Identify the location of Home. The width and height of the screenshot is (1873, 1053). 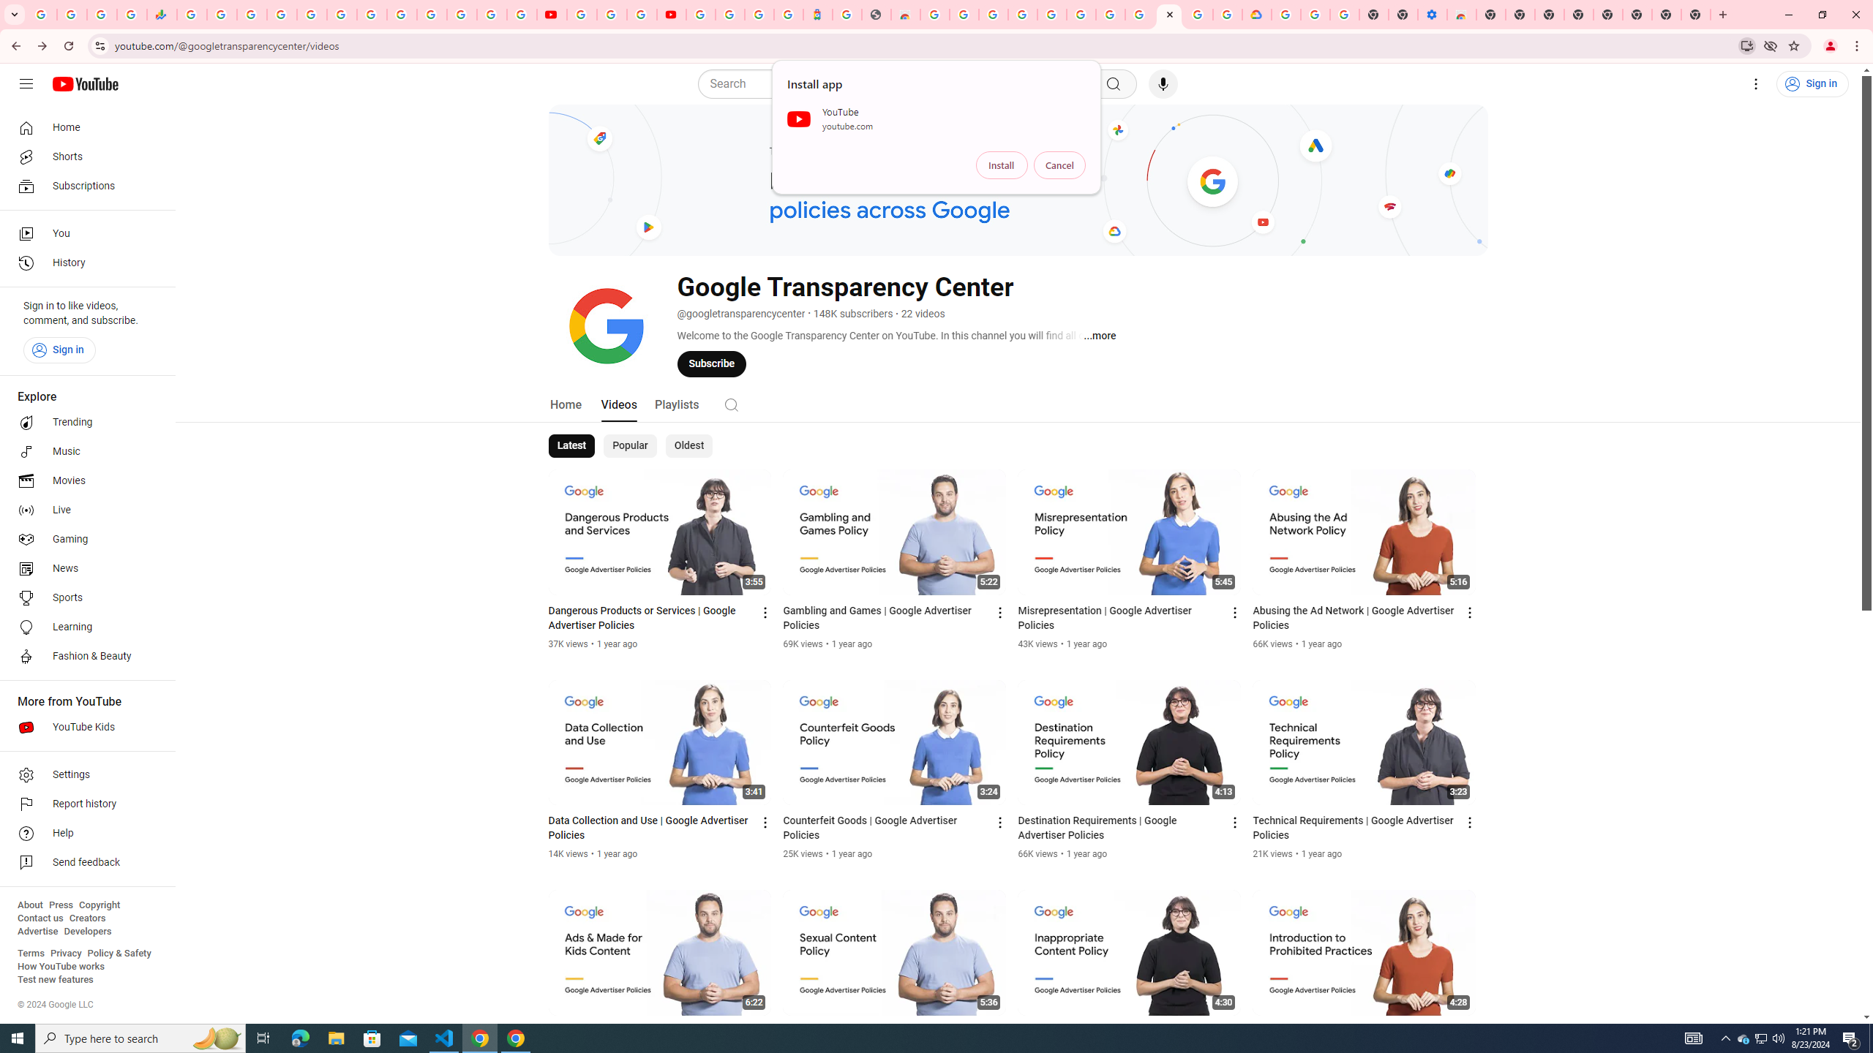
(566, 404).